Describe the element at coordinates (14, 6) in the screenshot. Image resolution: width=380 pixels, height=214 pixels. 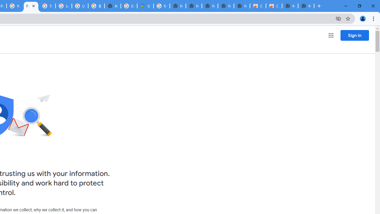
I see `YouTube` at that location.